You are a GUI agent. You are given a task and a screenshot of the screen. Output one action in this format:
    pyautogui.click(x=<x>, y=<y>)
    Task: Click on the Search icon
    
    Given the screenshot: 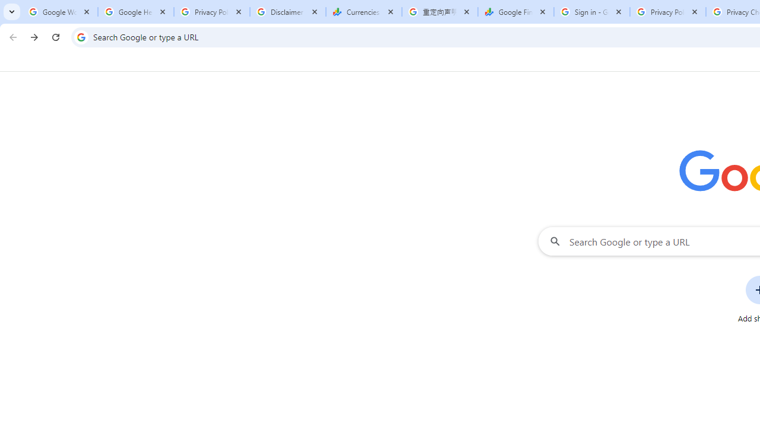 What is the action you would take?
    pyautogui.click(x=81, y=37)
    